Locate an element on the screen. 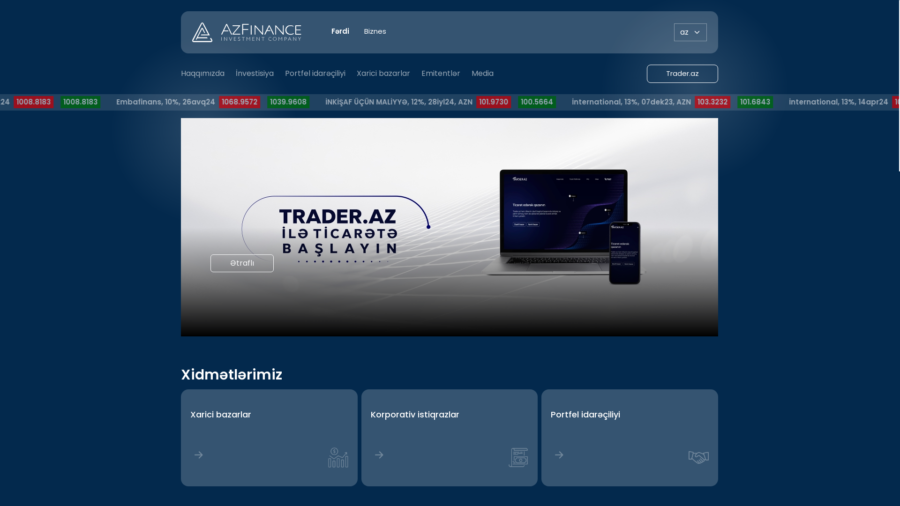 The image size is (900, 506). Media is located at coordinates (483, 74).